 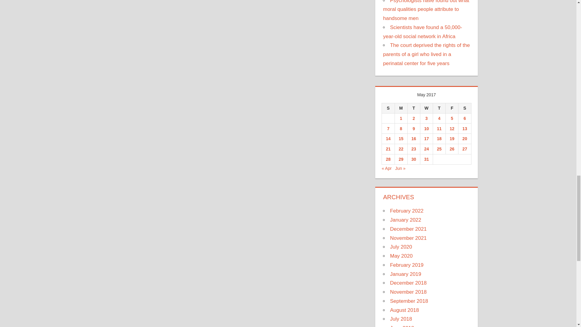 I want to click on Thursday, so click(x=439, y=108).